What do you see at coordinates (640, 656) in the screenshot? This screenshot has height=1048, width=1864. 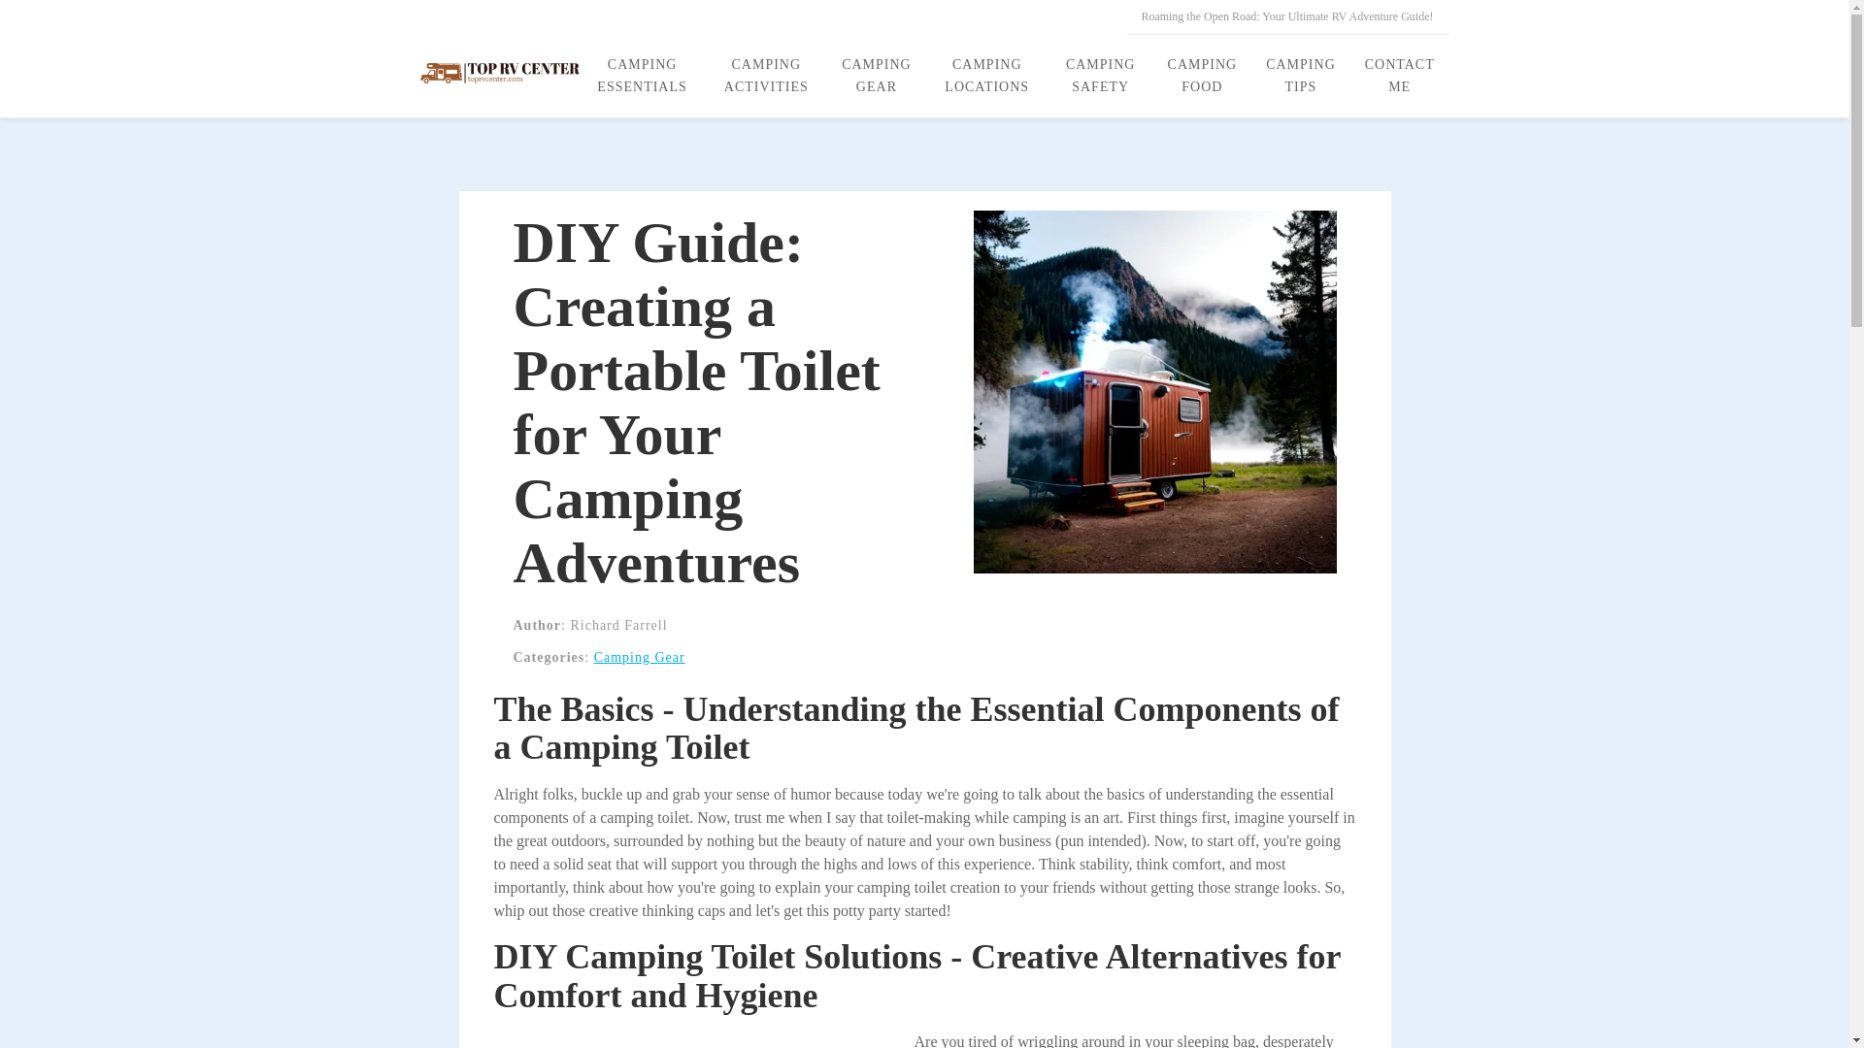 I see `Camping Gear` at bounding box center [640, 656].